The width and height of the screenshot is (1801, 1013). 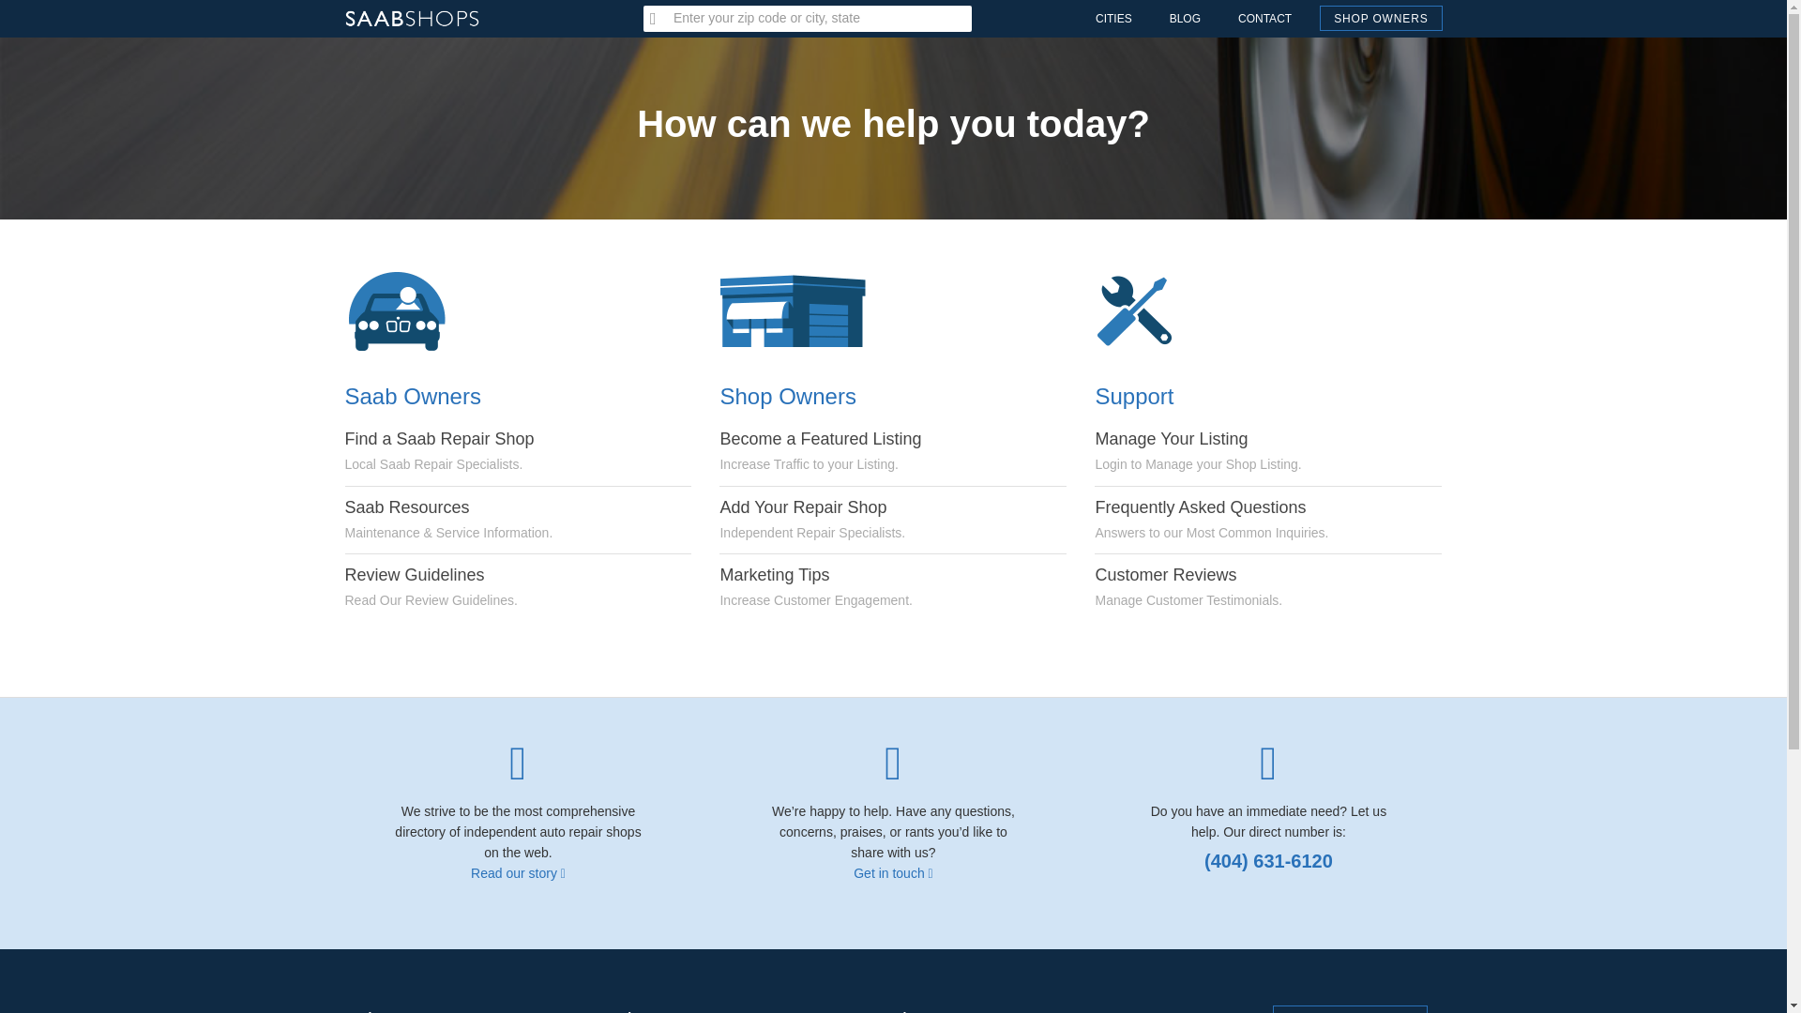 What do you see at coordinates (1184, 19) in the screenshot?
I see `CITIES` at bounding box center [1184, 19].